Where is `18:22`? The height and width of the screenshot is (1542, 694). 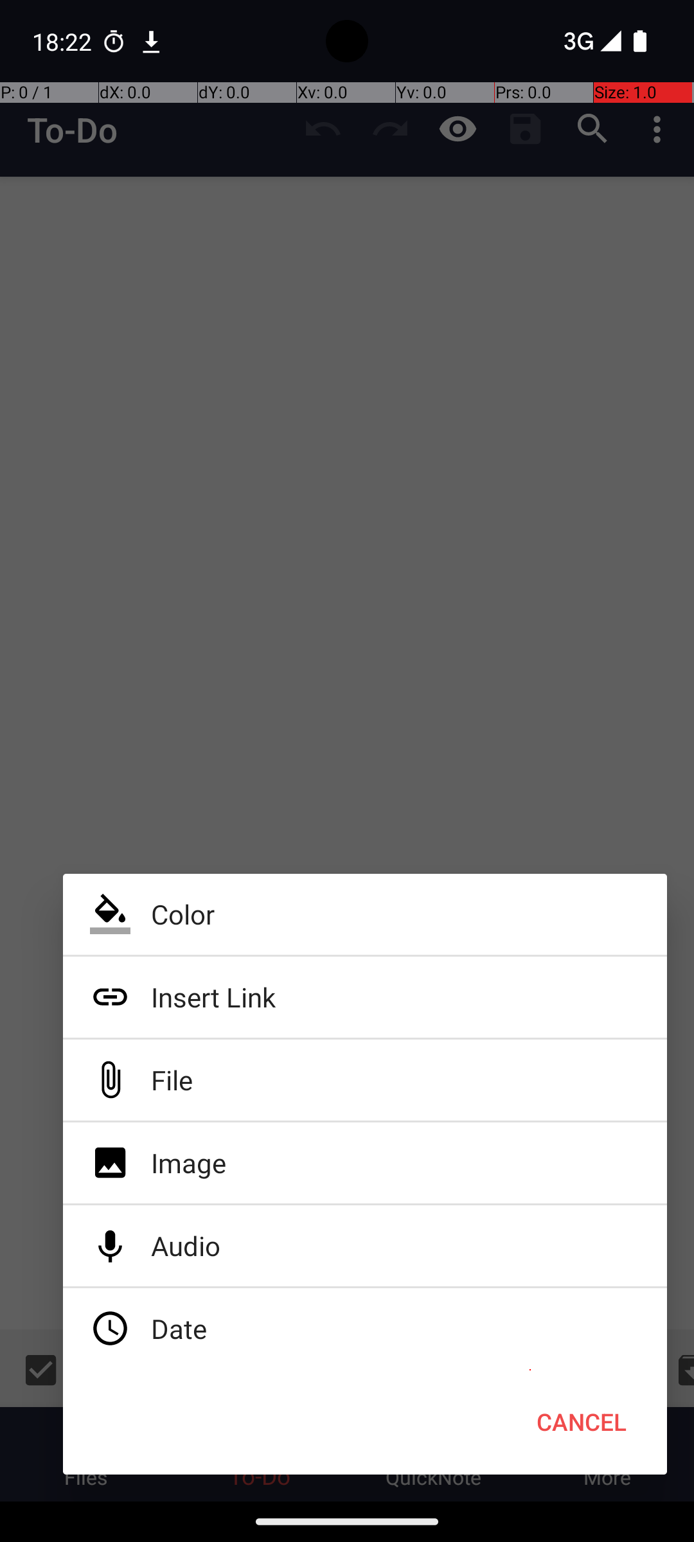 18:22 is located at coordinates (64, 41).